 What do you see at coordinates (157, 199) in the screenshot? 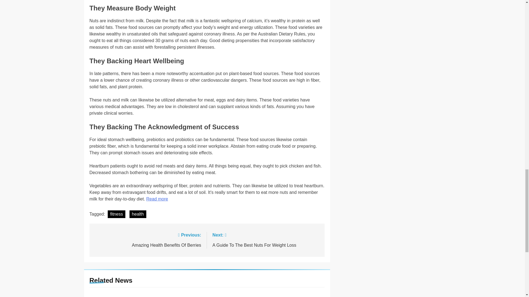
I see `fitness` at bounding box center [157, 199].